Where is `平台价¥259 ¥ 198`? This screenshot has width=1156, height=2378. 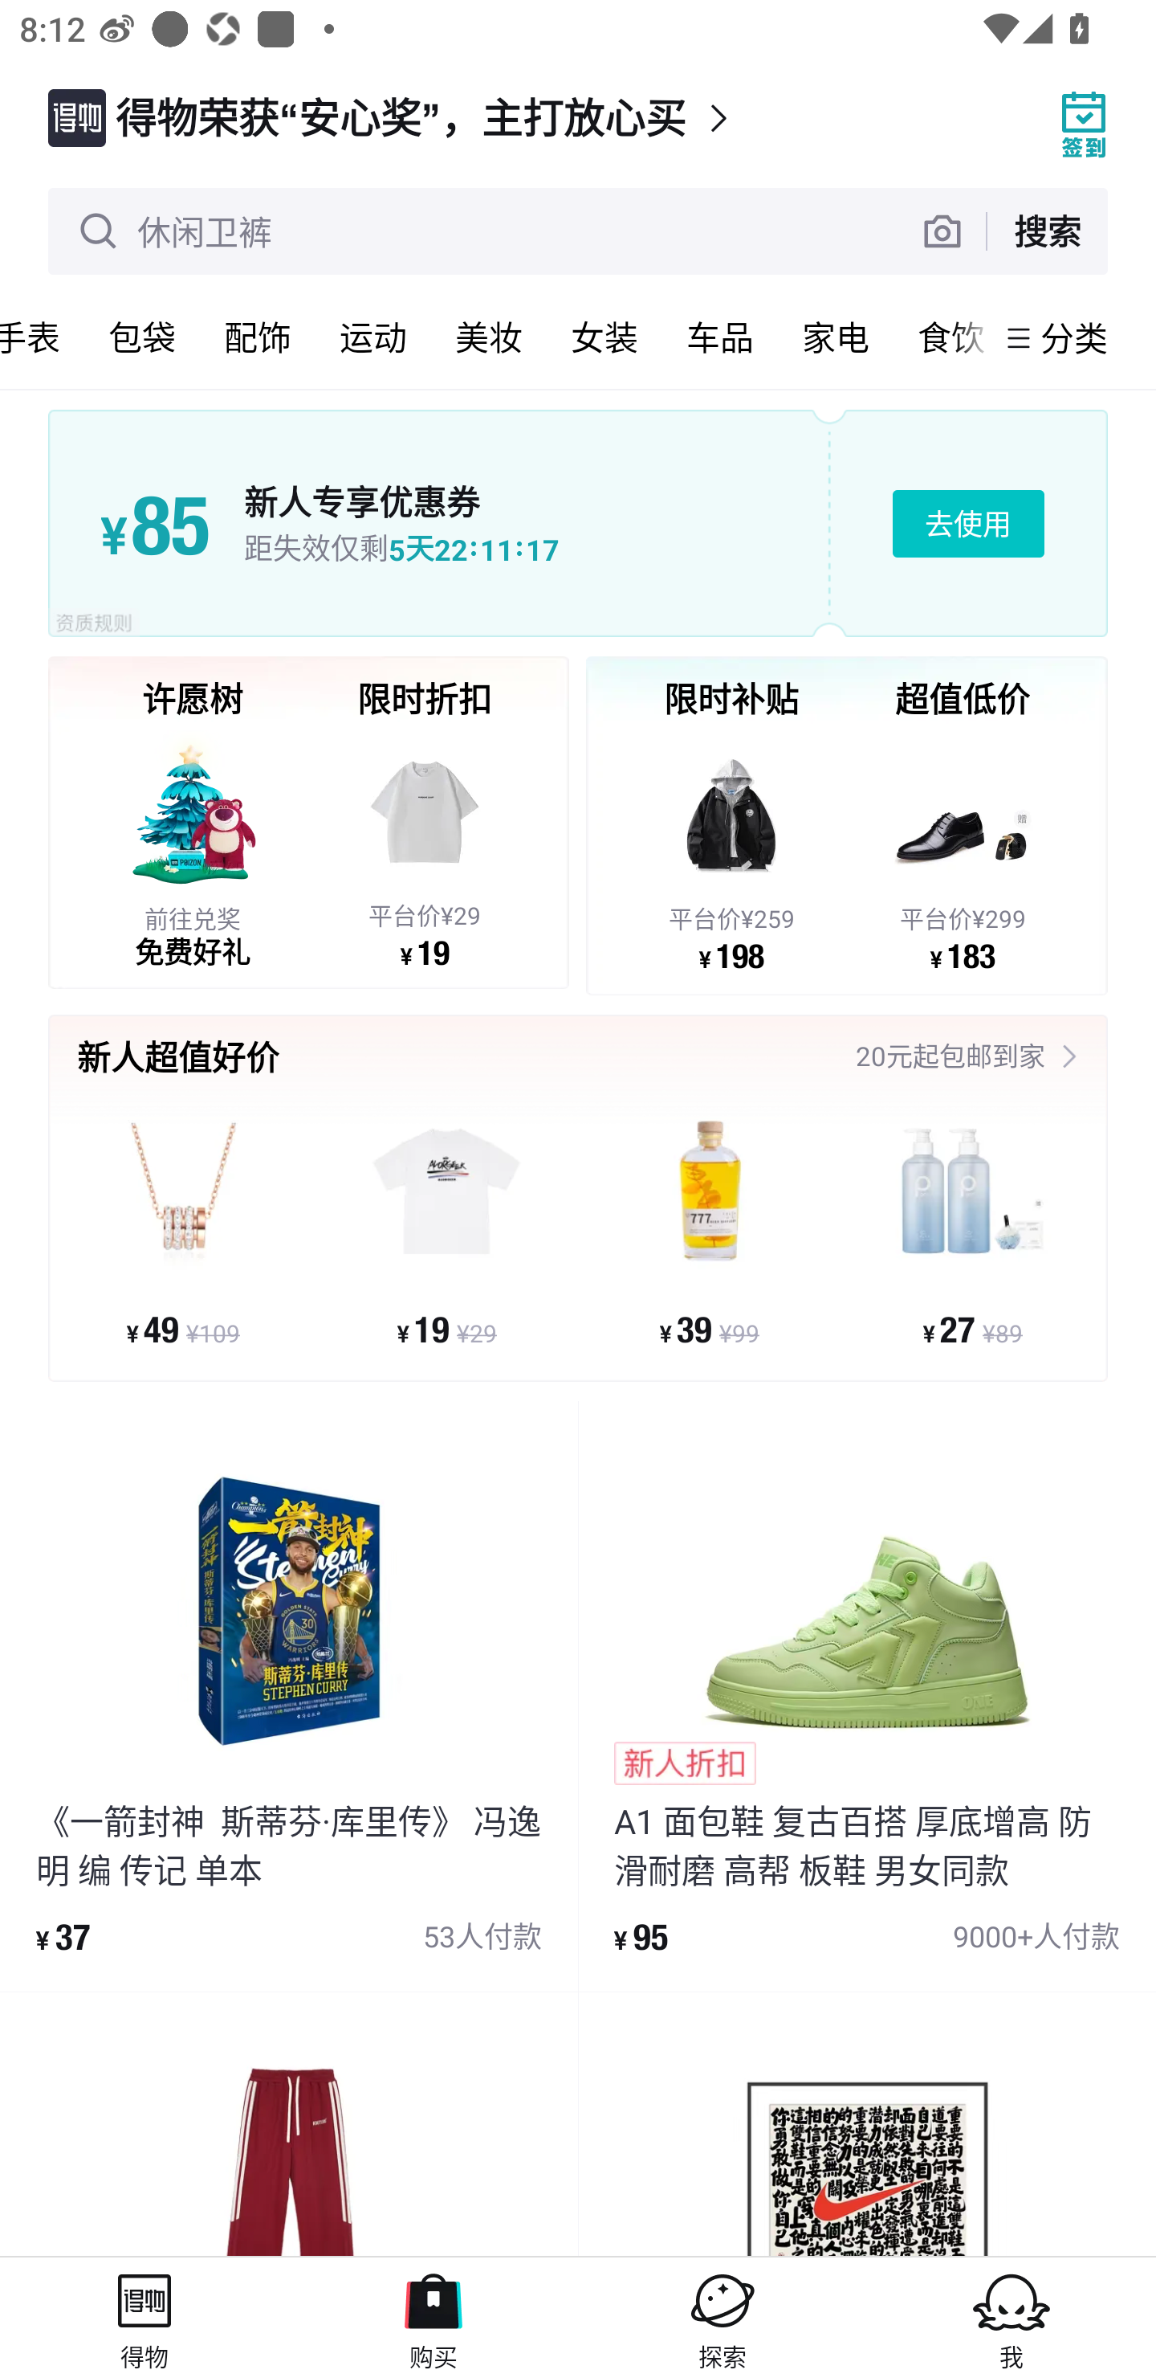
平台价¥259 ¥ 198 is located at coordinates (731, 851).